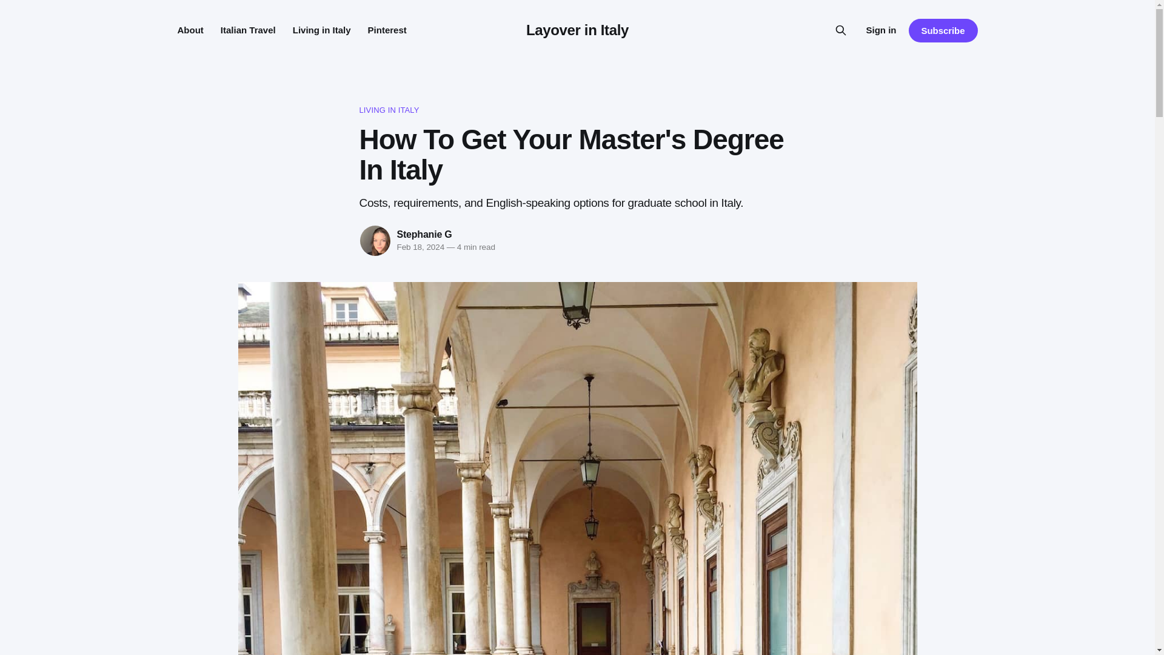  Describe the element at coordinates (189, 30) in the screenshot. I see `About` at that location.